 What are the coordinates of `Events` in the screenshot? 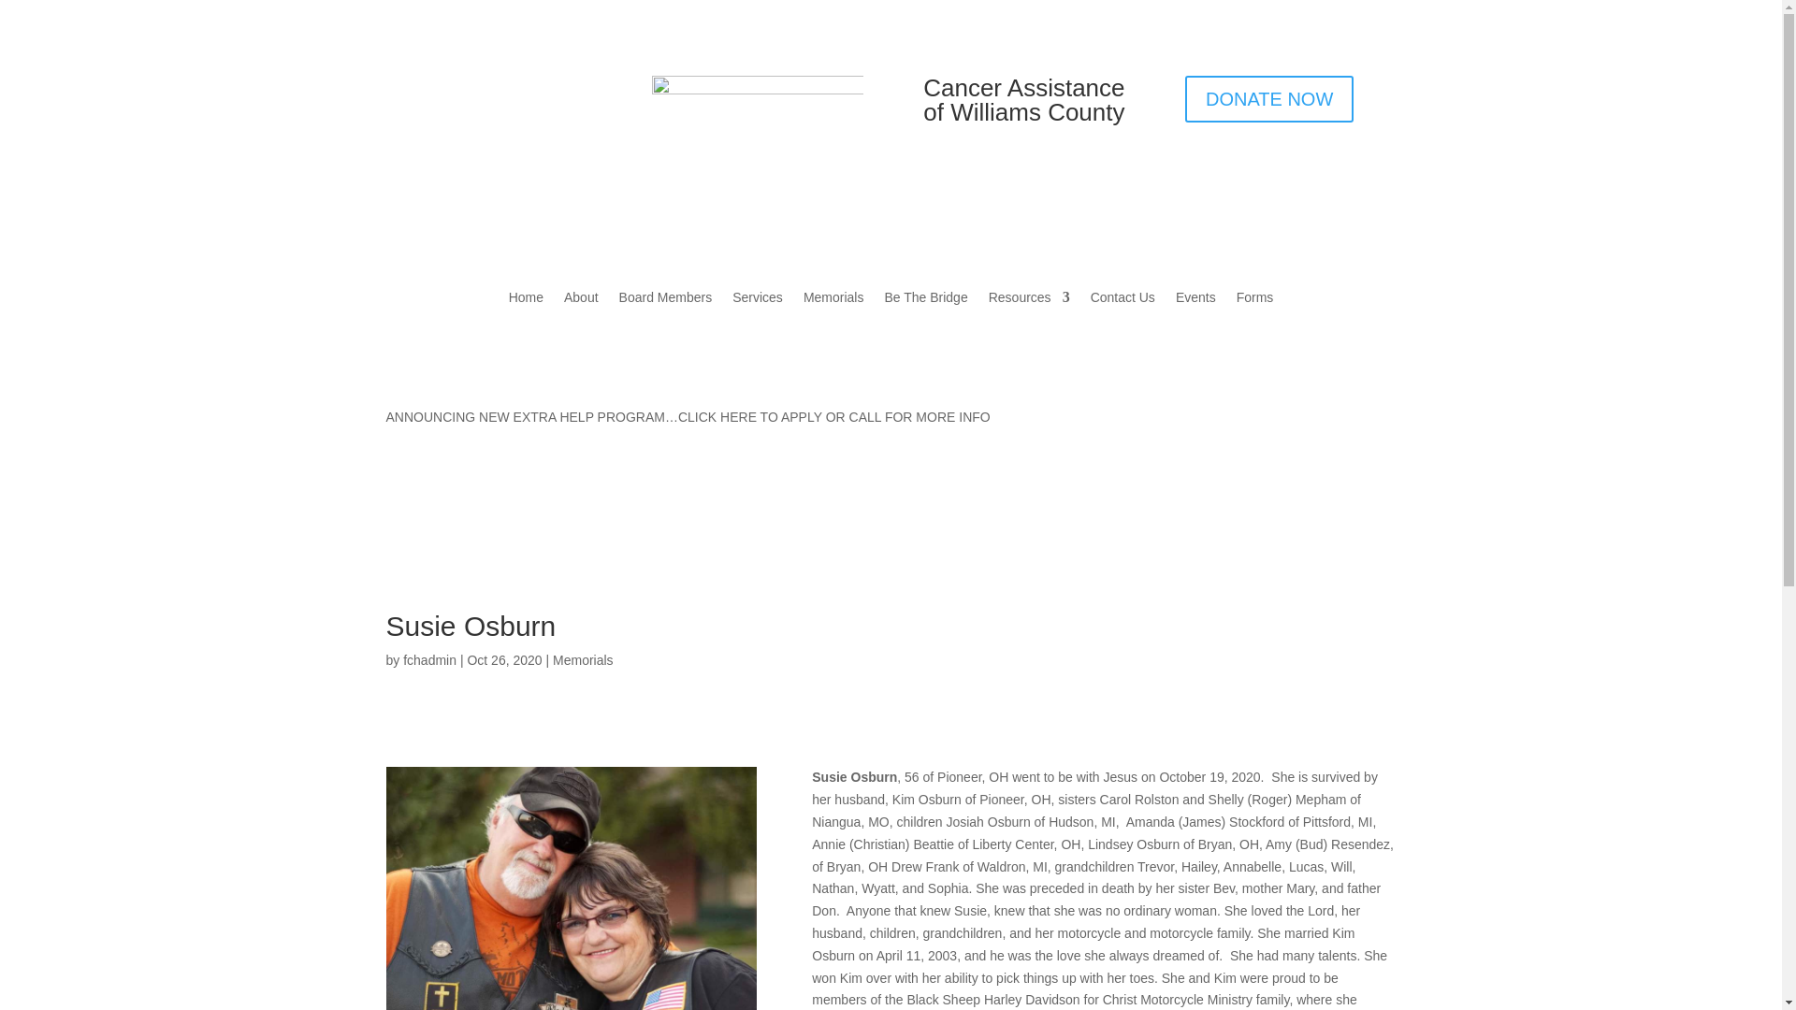 It's located at (1195, 310).